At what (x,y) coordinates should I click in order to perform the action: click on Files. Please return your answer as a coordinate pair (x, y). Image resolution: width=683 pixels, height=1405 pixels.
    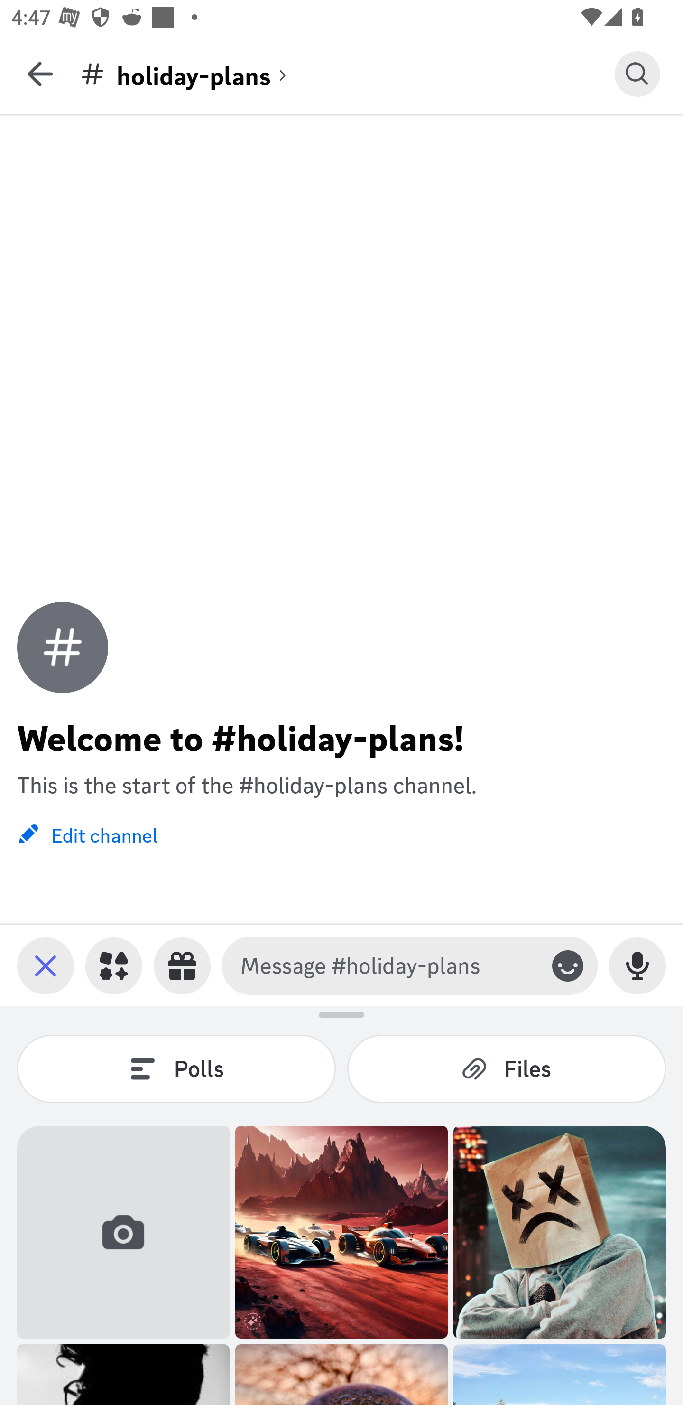
    Looking at the image, I should click on (507, 1068).